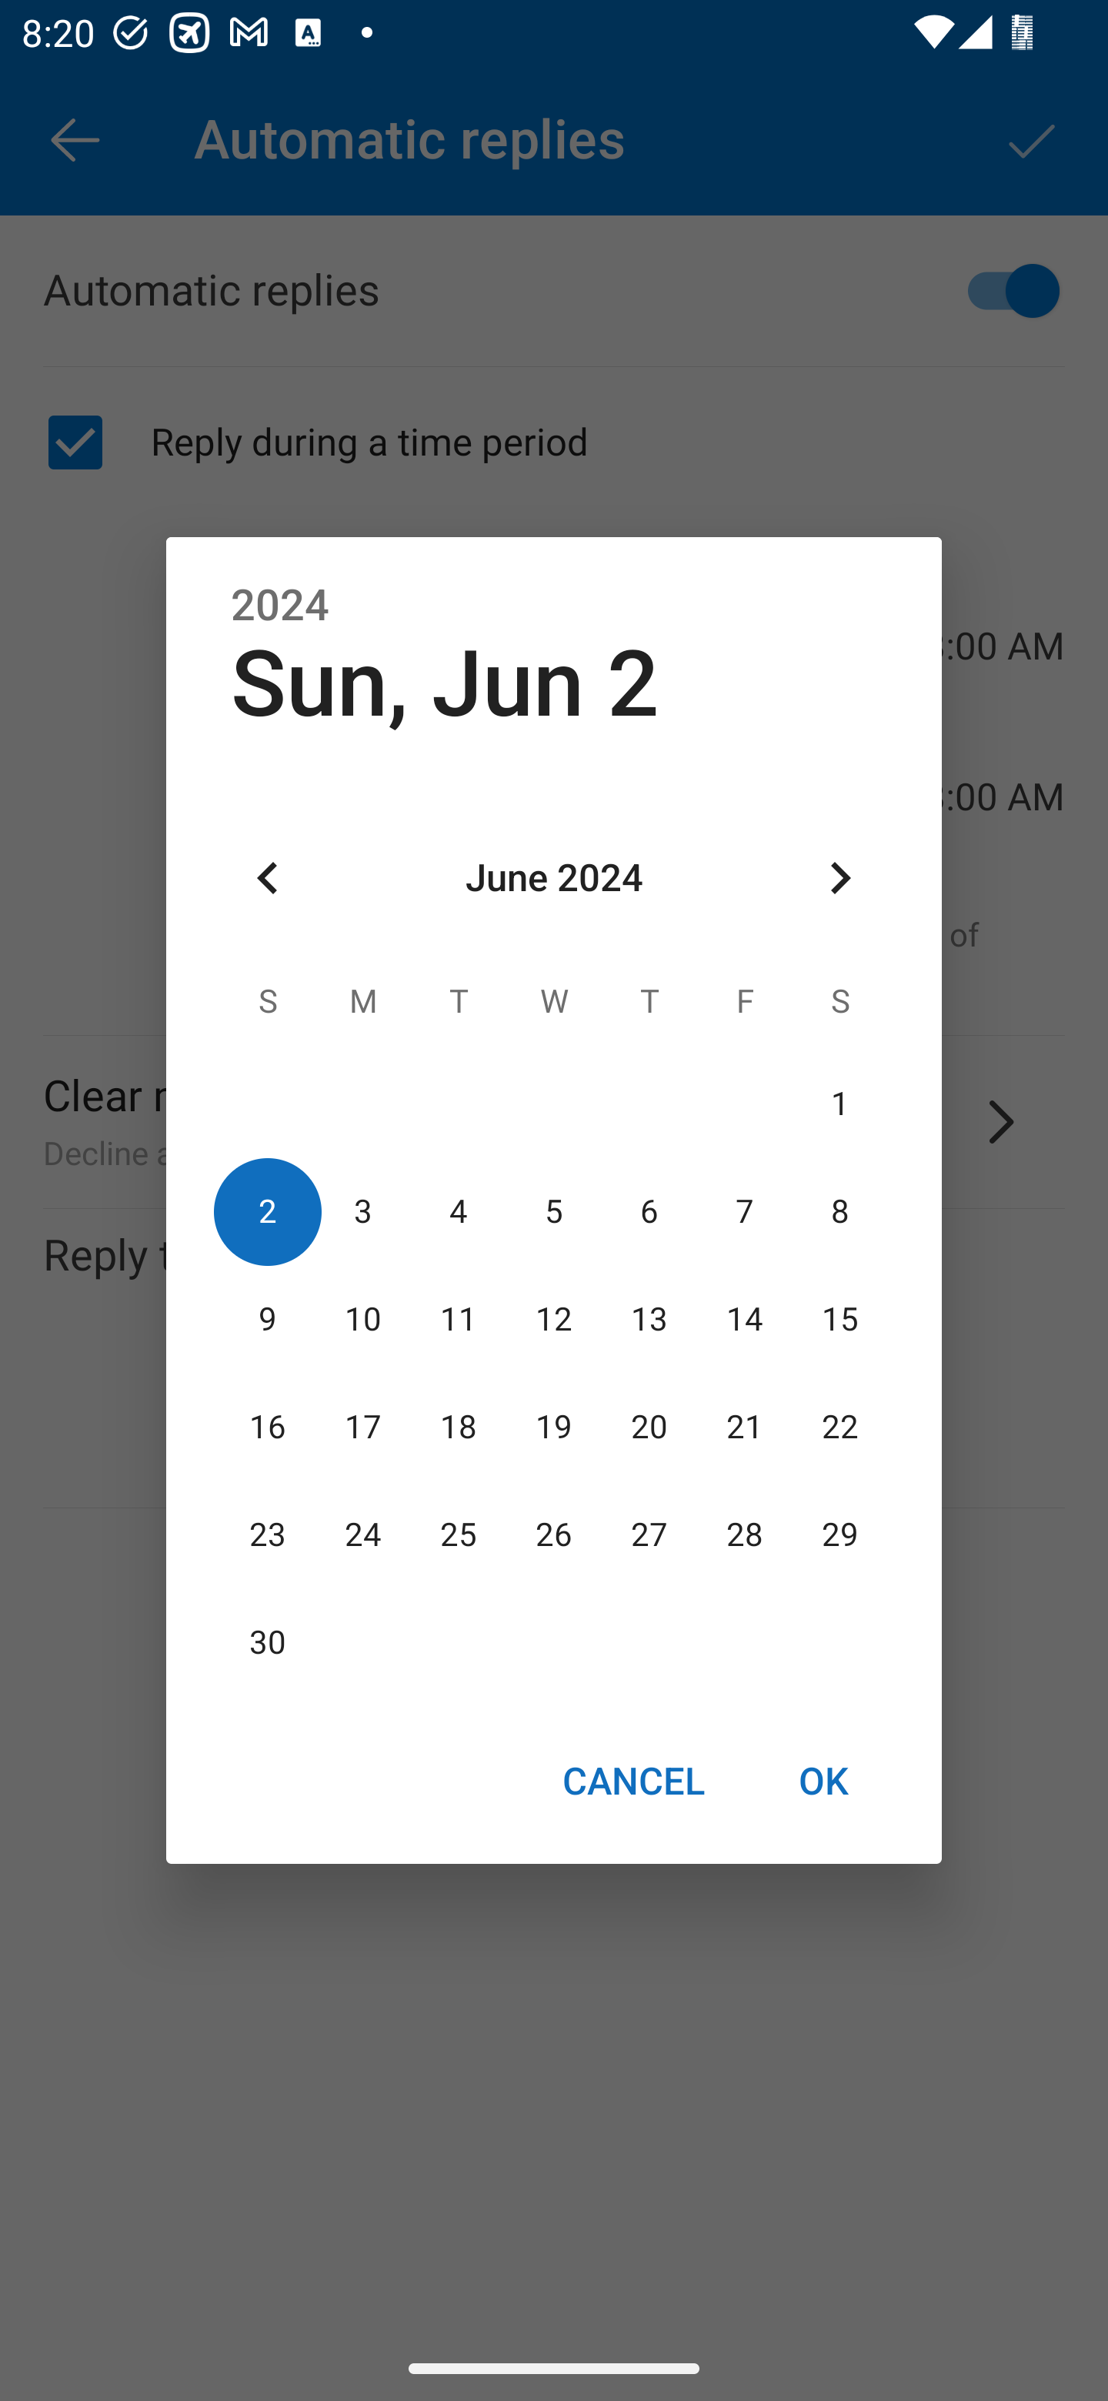  What do you see at coordinates (839, 1319) in the screenshot?
I see `15 15 June 2024` at bounding box center [839, 1319].